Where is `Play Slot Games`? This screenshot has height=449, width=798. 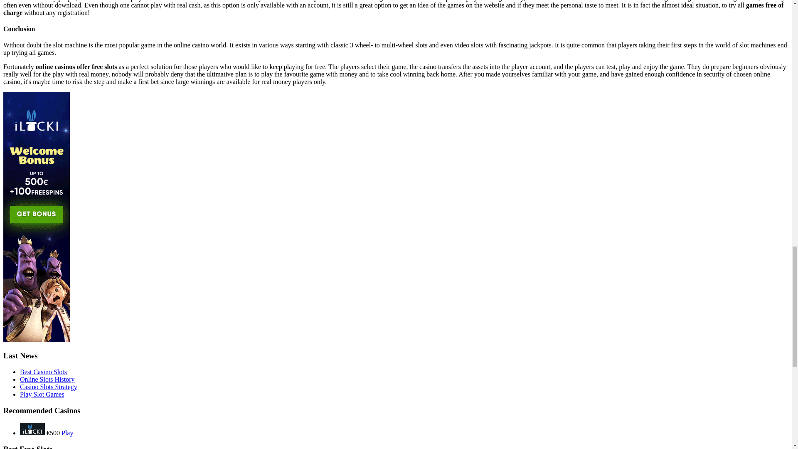
Play Slot Games is located at coordinates (42, 394).